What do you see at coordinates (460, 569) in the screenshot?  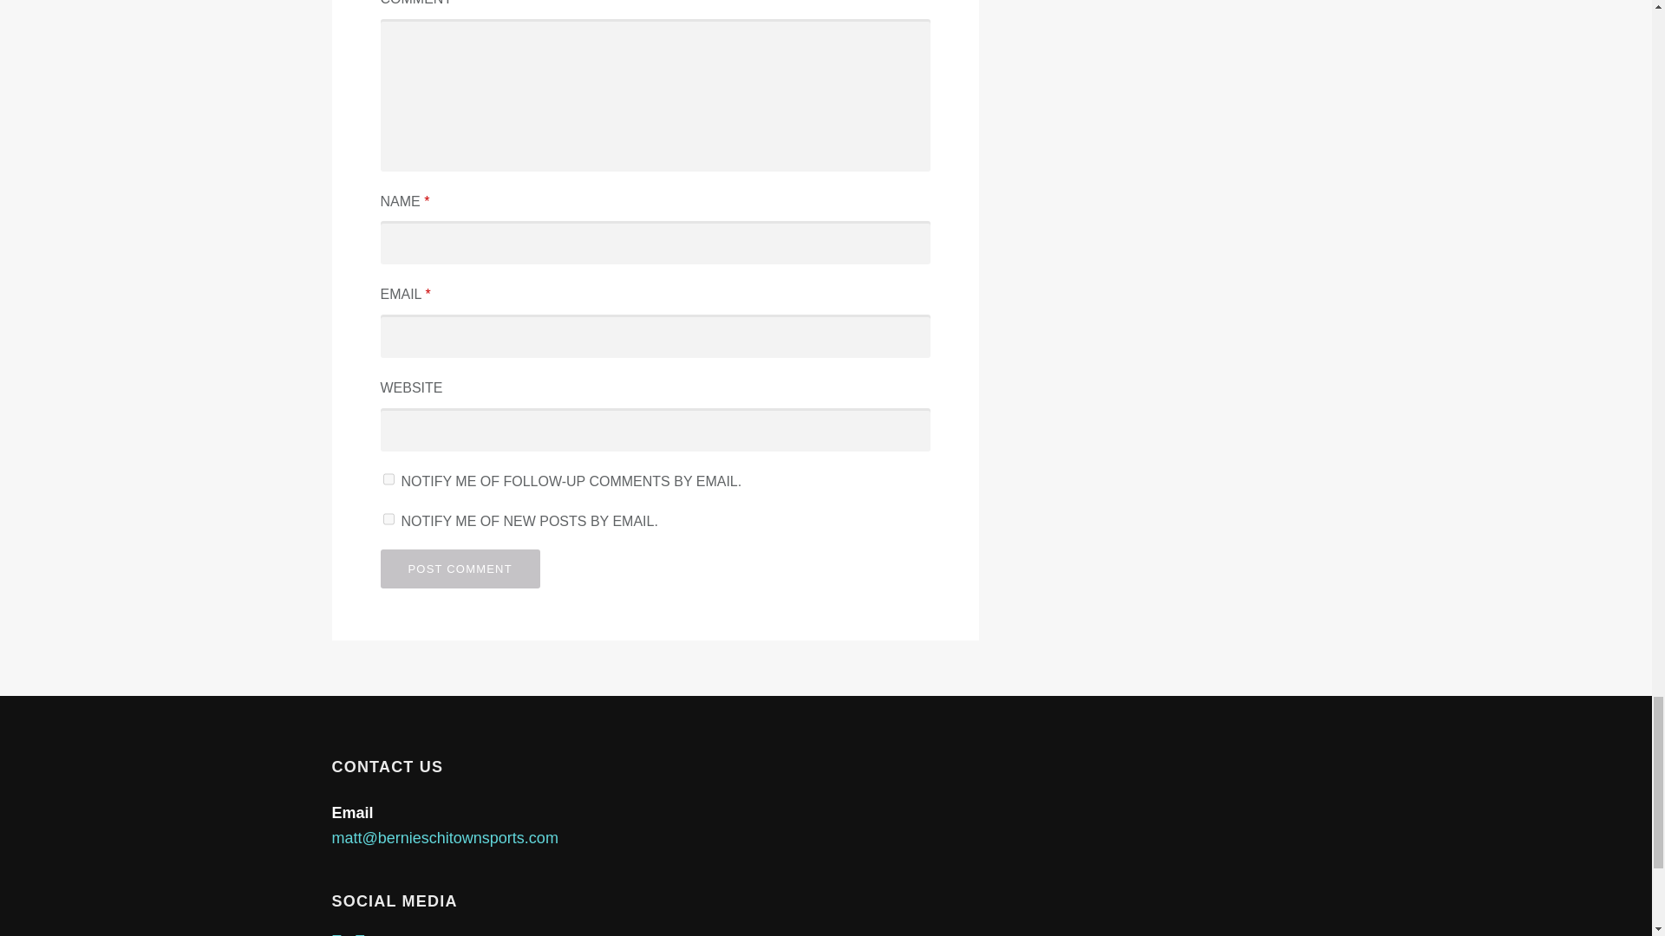 I see `Post Comment` at bounding box center [460, 569].